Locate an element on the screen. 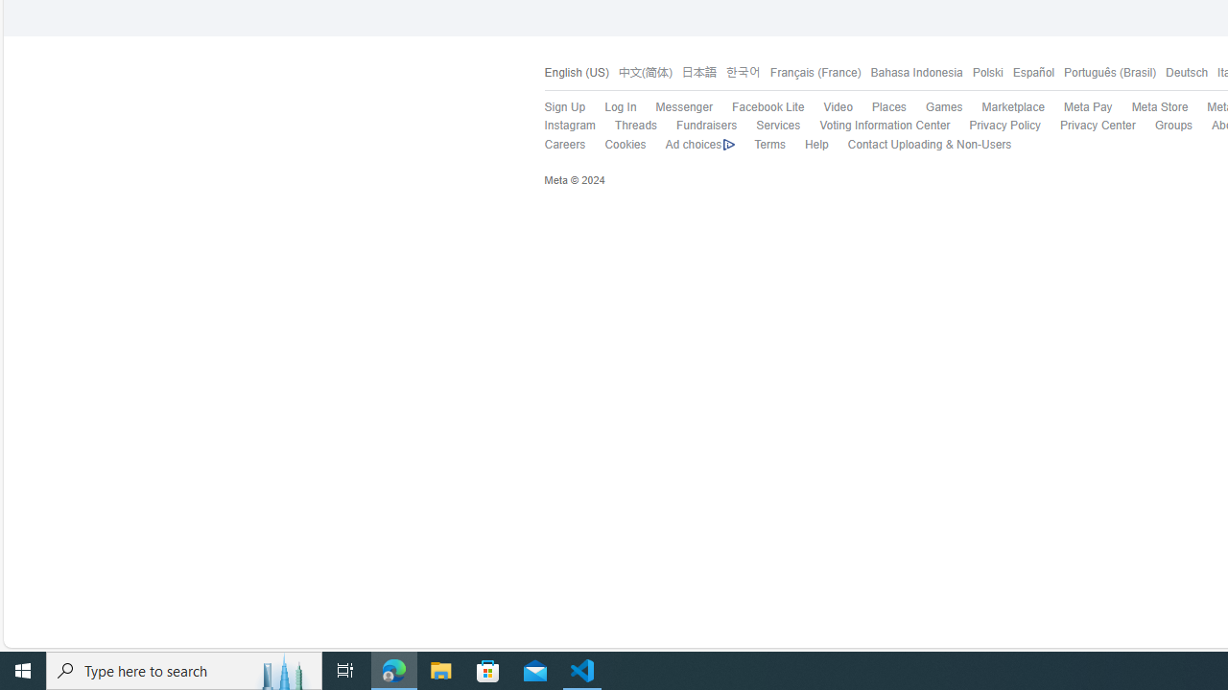  Polski is located at coordinates (986, 73).